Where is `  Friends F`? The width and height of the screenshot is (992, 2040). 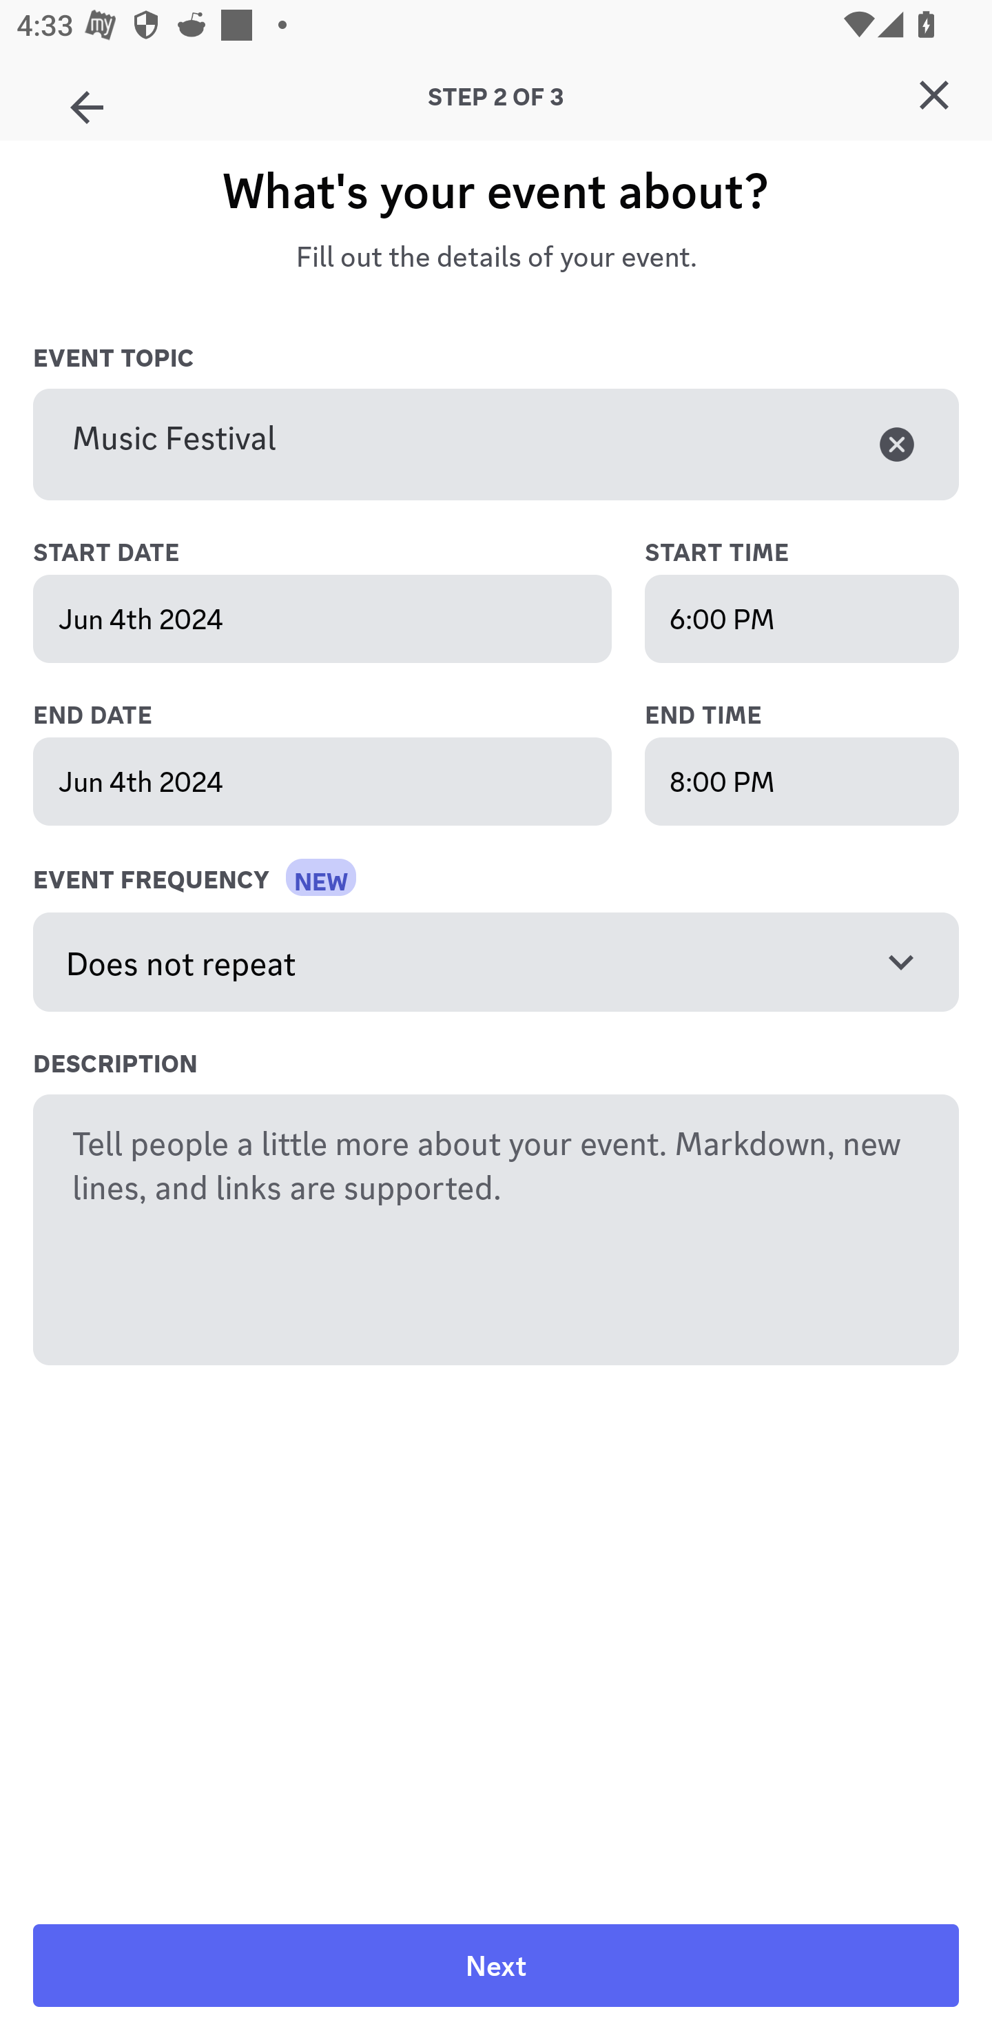
  Friends F is located at coordinates (87, 99).